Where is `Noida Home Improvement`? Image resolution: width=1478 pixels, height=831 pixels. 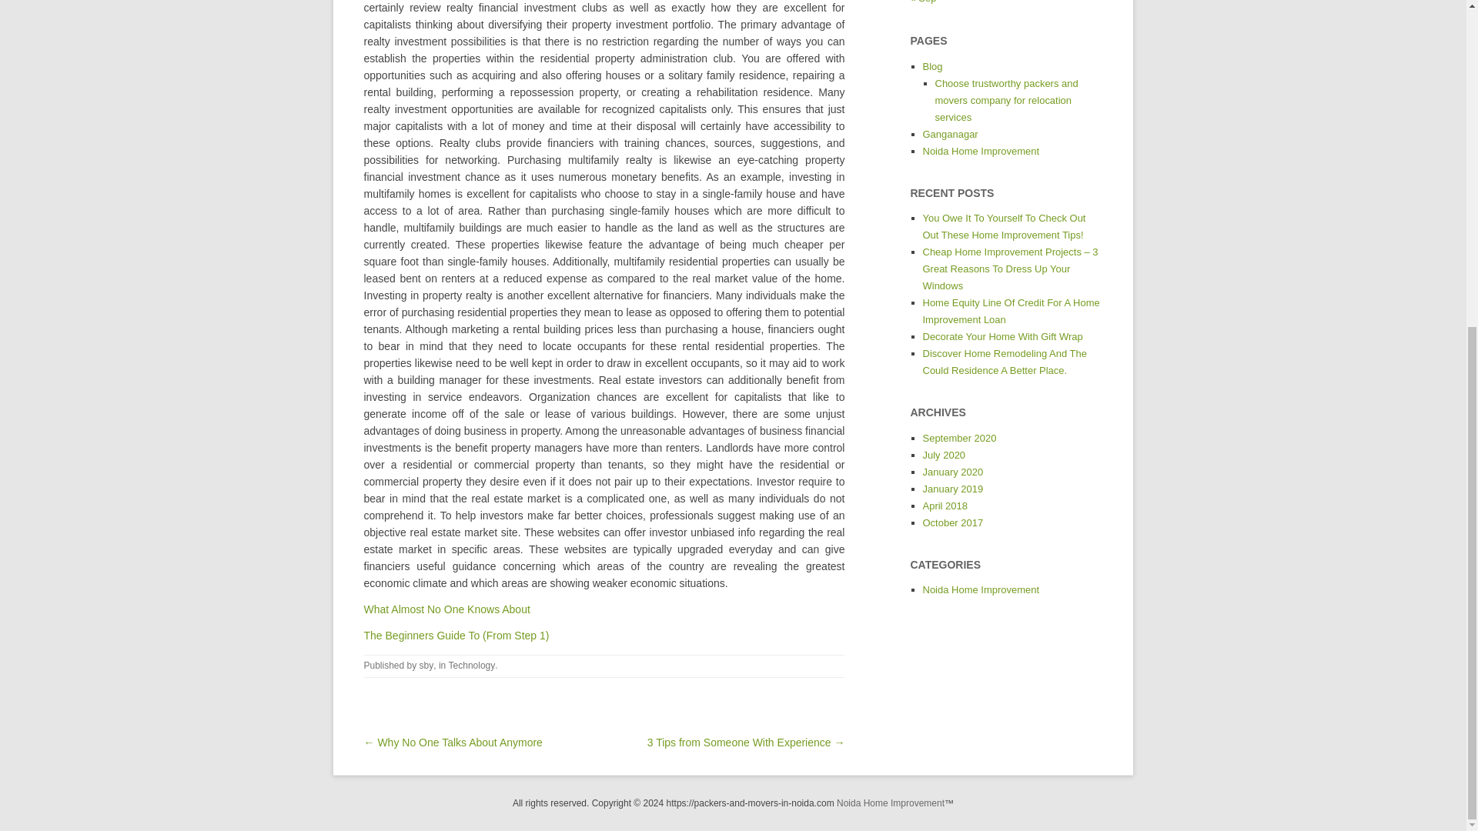
Noida Home Improvement is located at coordinates (981, 589).